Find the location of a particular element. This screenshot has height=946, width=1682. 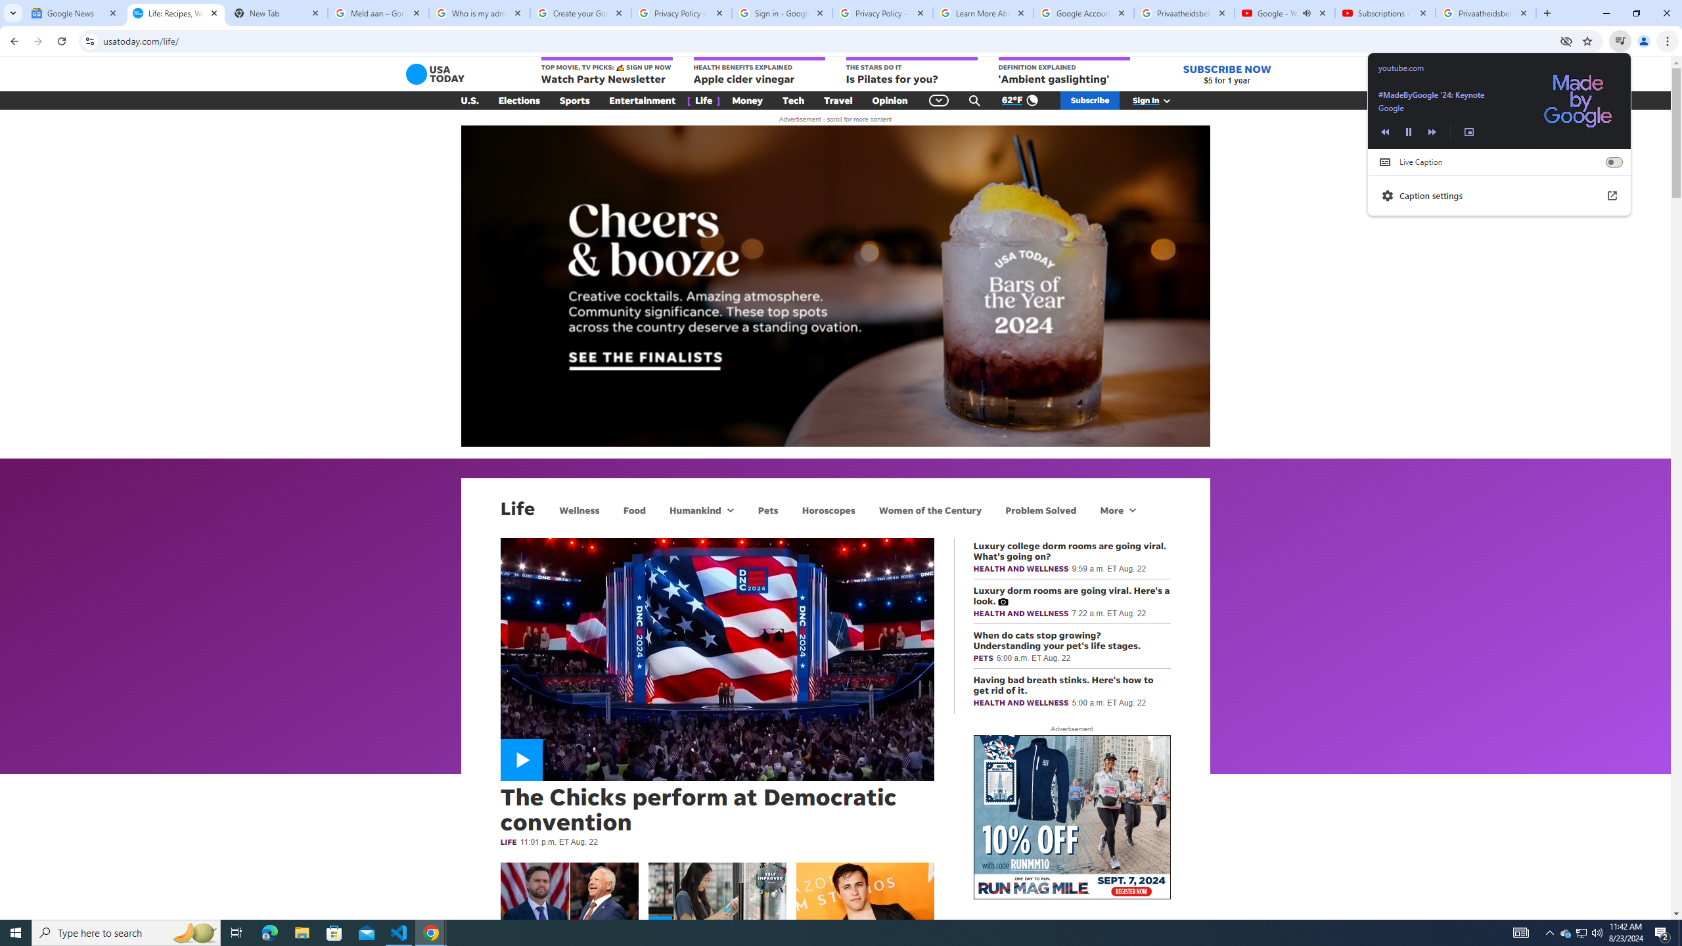

Pets is located at coordinates (767, 510).